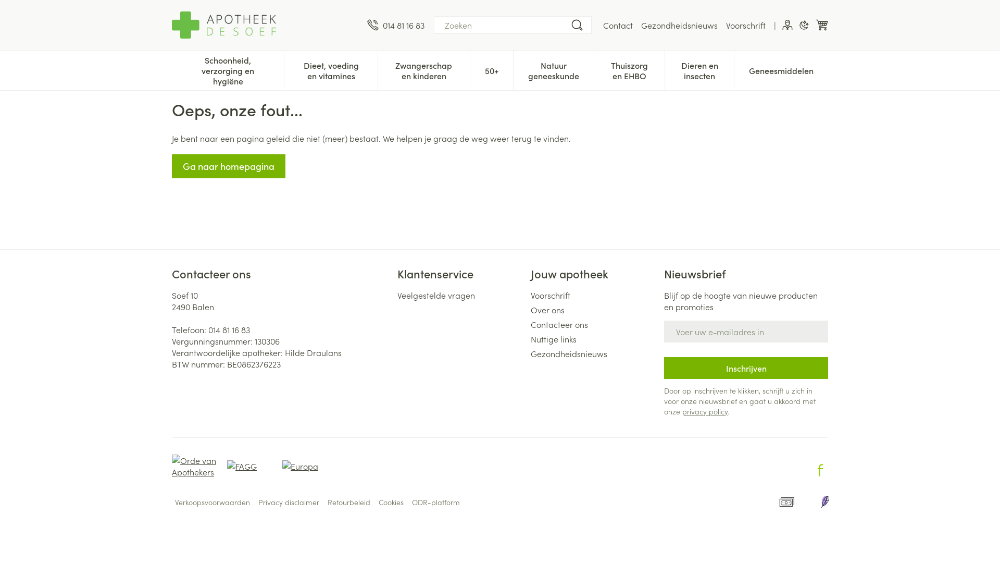  I want to click on Ga naar homepagina, so click(229, 166).